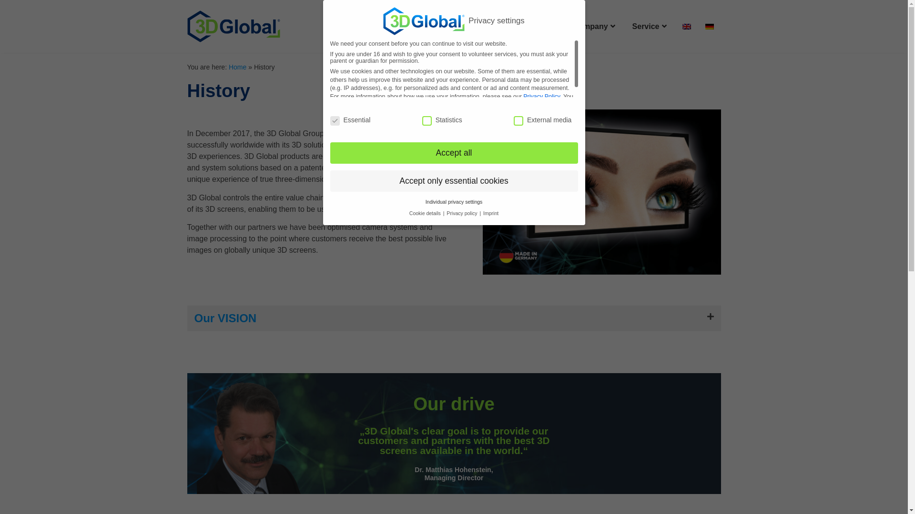  I want to click on preferences, so click(487, 105).